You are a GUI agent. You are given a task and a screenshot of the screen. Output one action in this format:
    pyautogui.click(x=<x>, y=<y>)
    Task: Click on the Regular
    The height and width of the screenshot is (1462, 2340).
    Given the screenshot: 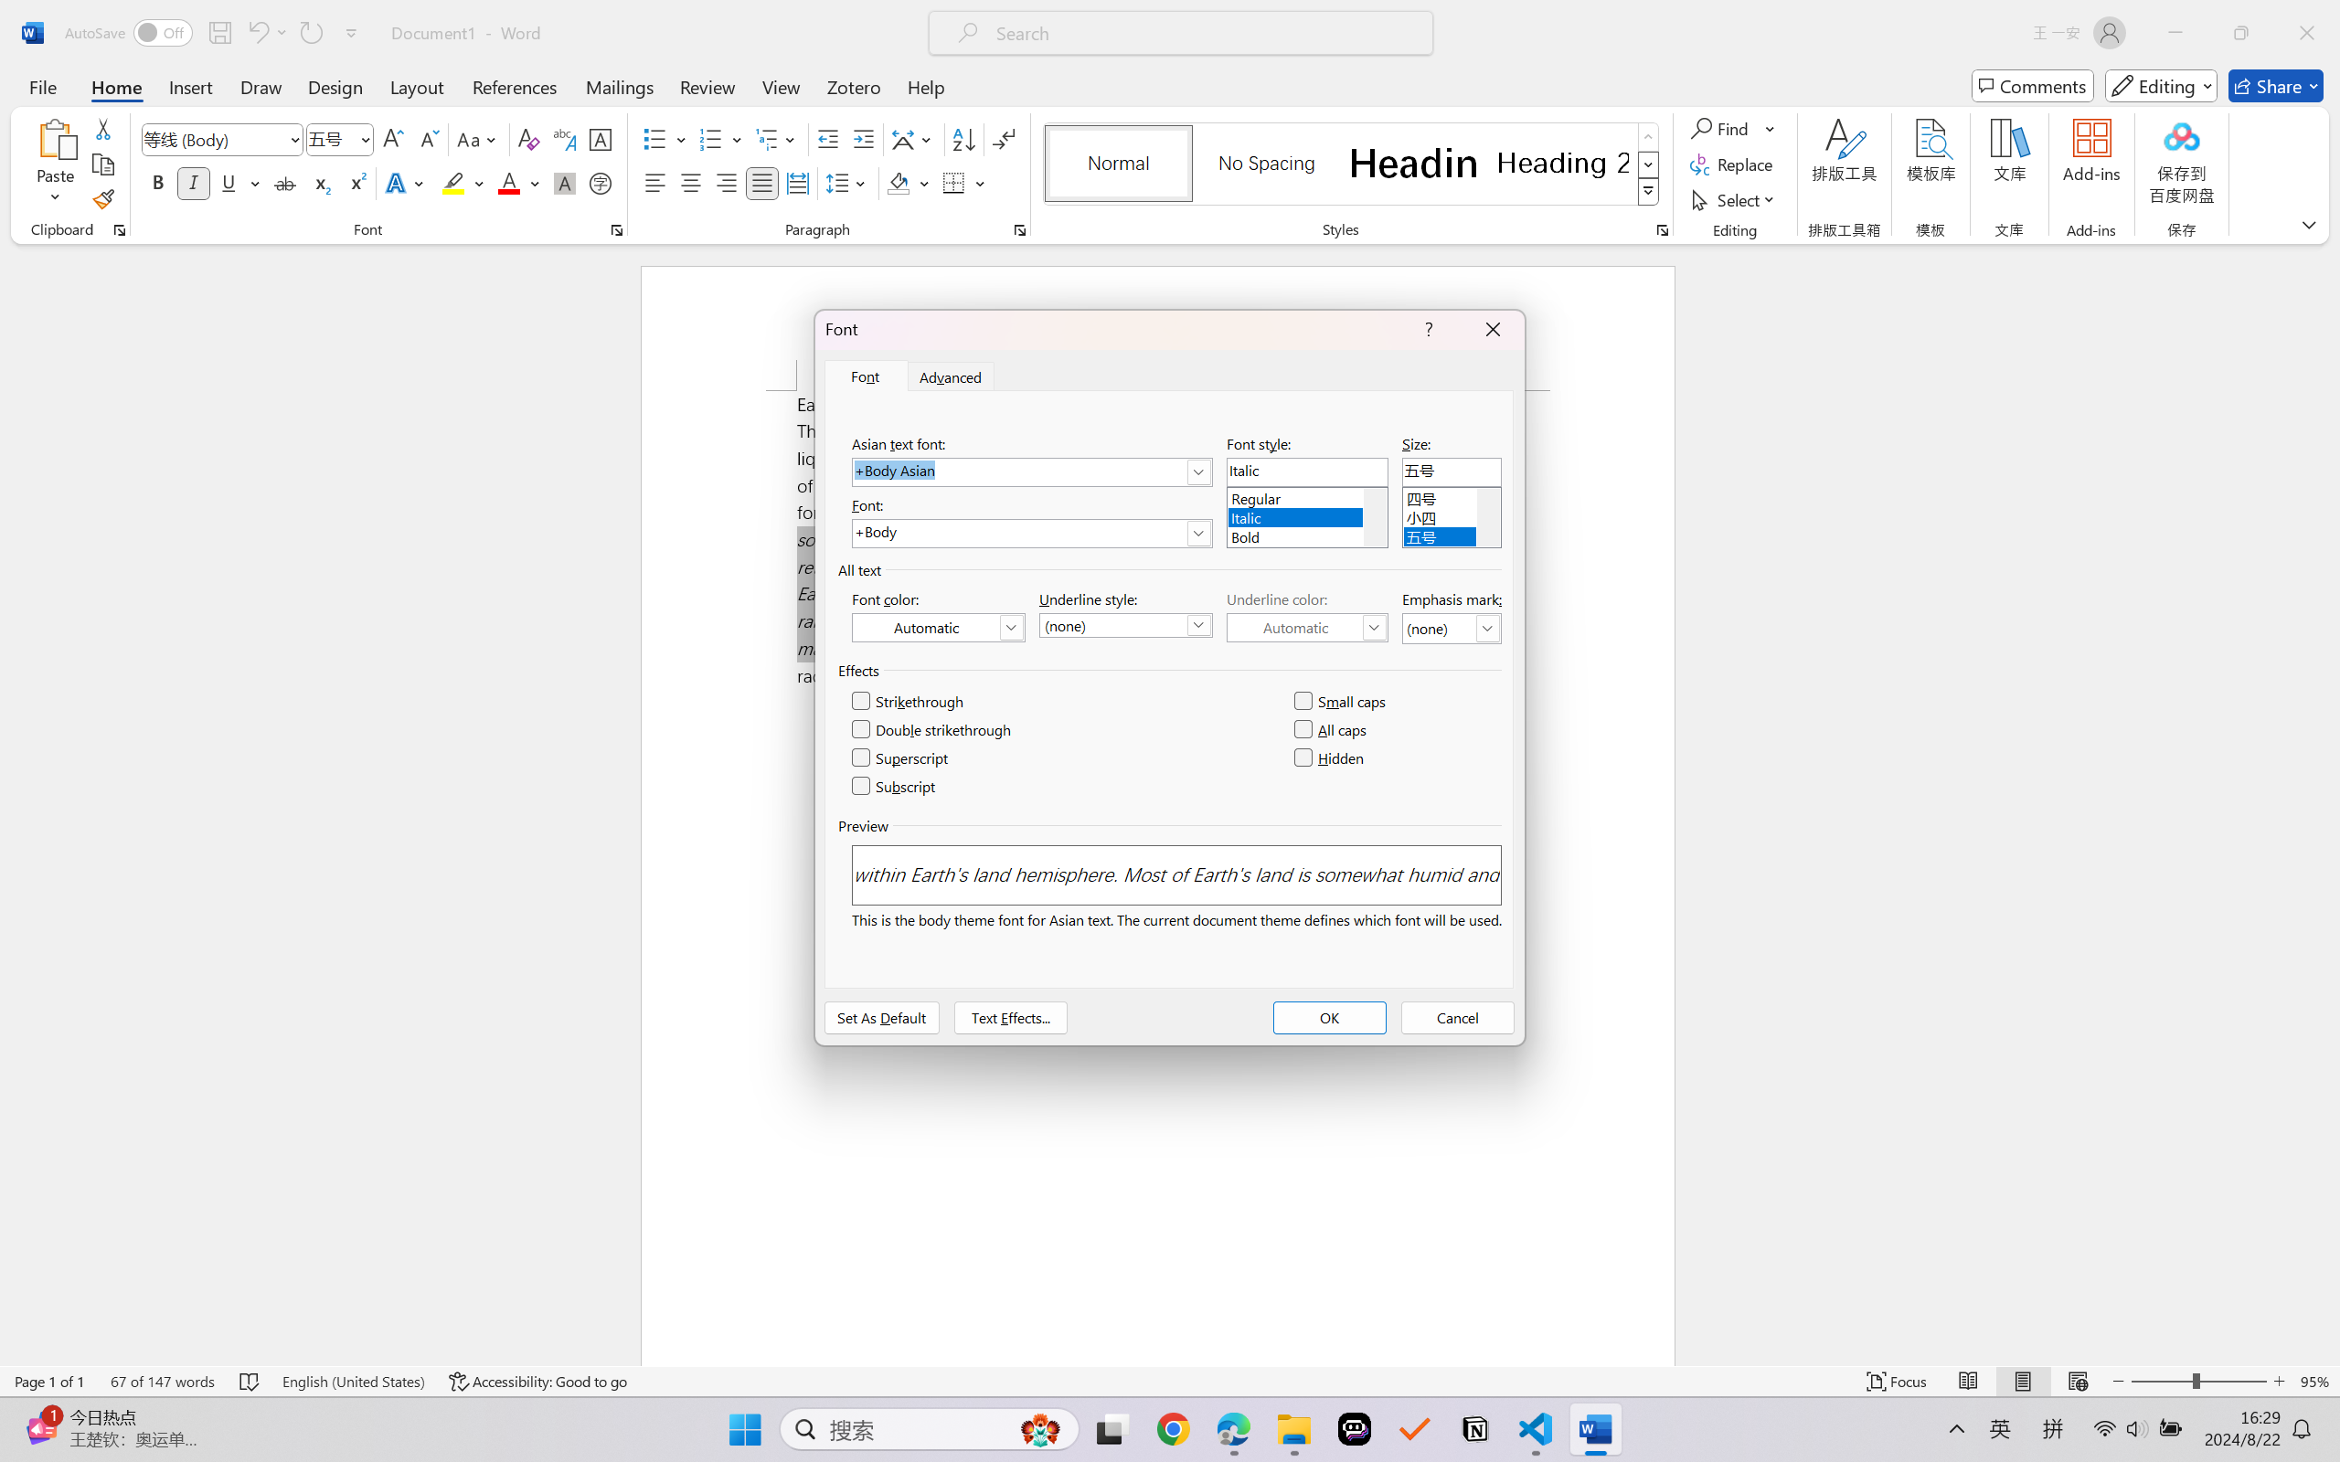 What is the action you would take?
    pyautogui.click(x=1307, y=495)
    